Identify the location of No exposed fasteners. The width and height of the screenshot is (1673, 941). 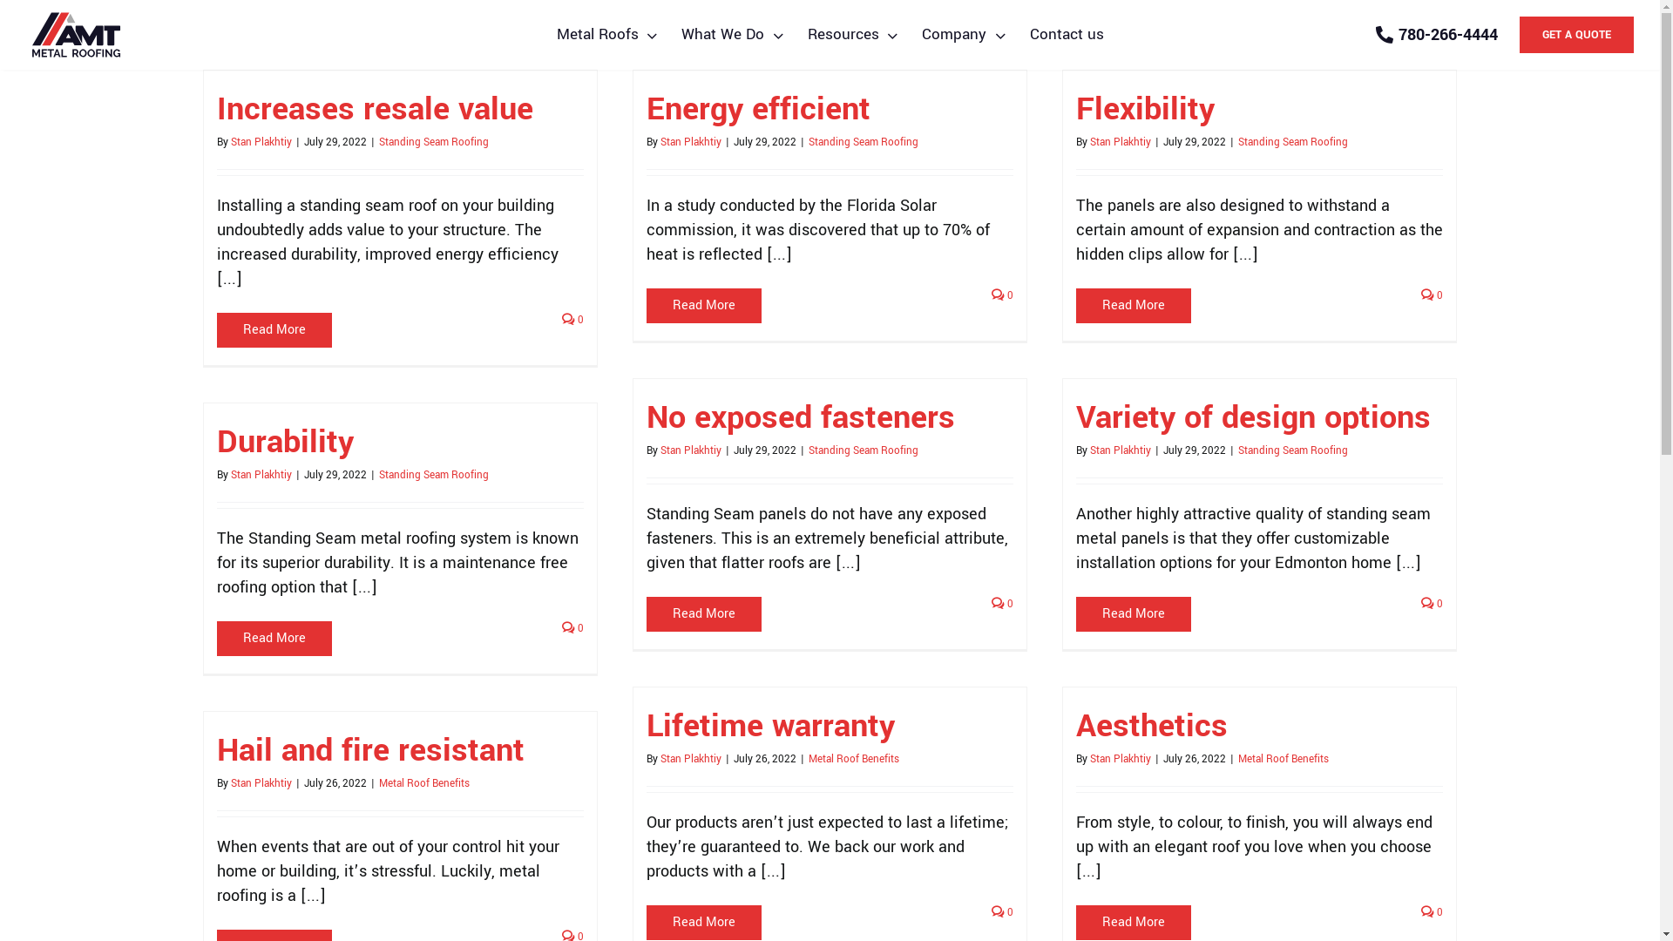
(801, 417).